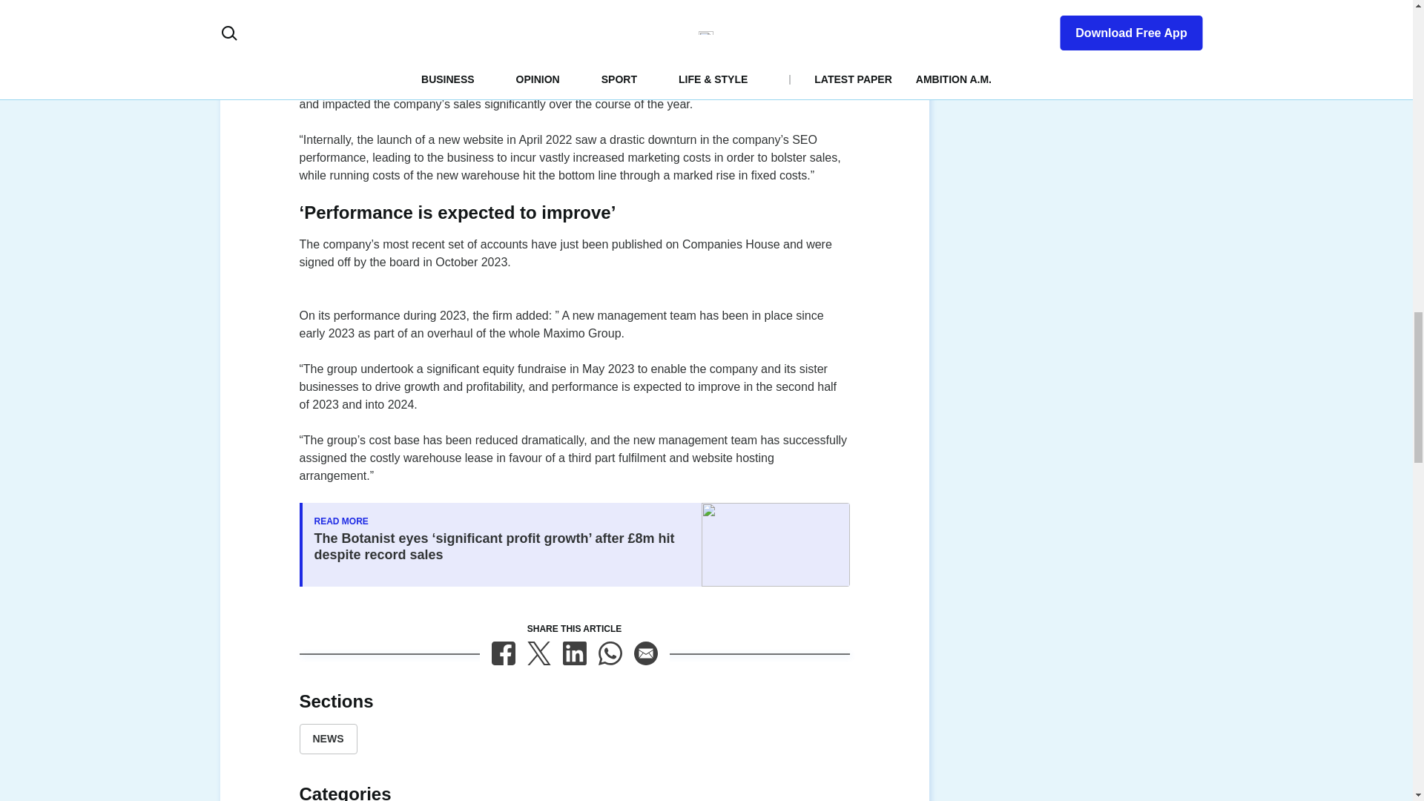 This screenshot has width=1424, height=801. What do you see at coordinates (610, 653) in the screenshot?
I see `WhatsApp` at bounding box center [610, 653].